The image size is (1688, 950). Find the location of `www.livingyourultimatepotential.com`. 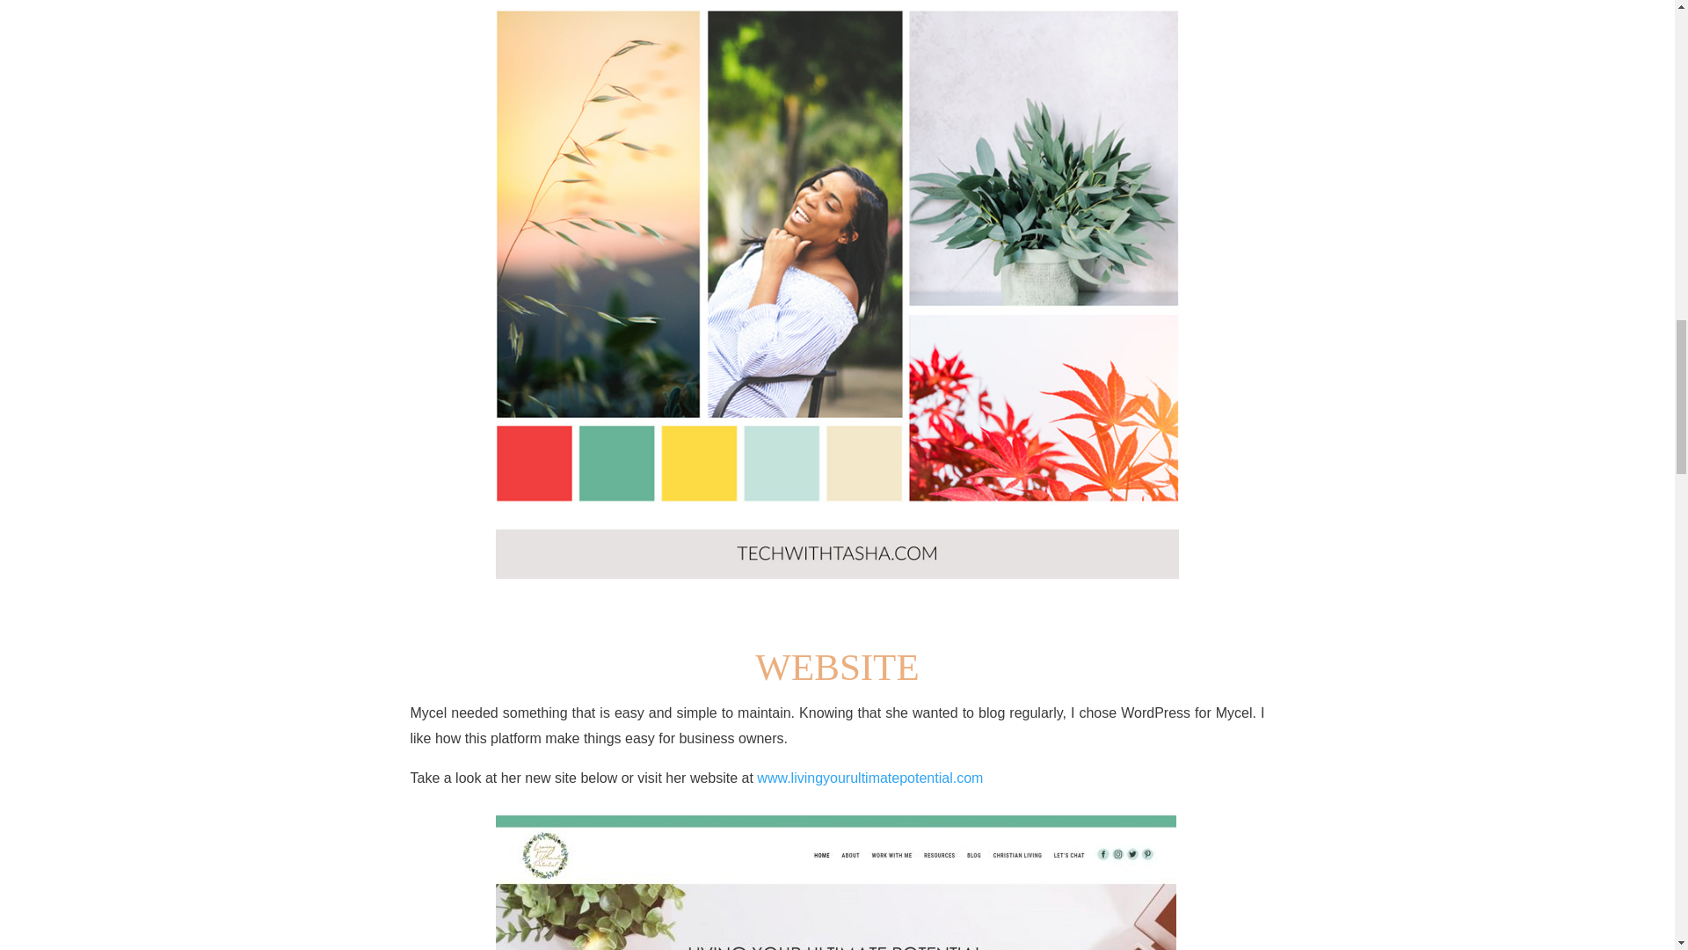

www.livingyourultimatepotential.com is located at coordinates (869, 778).